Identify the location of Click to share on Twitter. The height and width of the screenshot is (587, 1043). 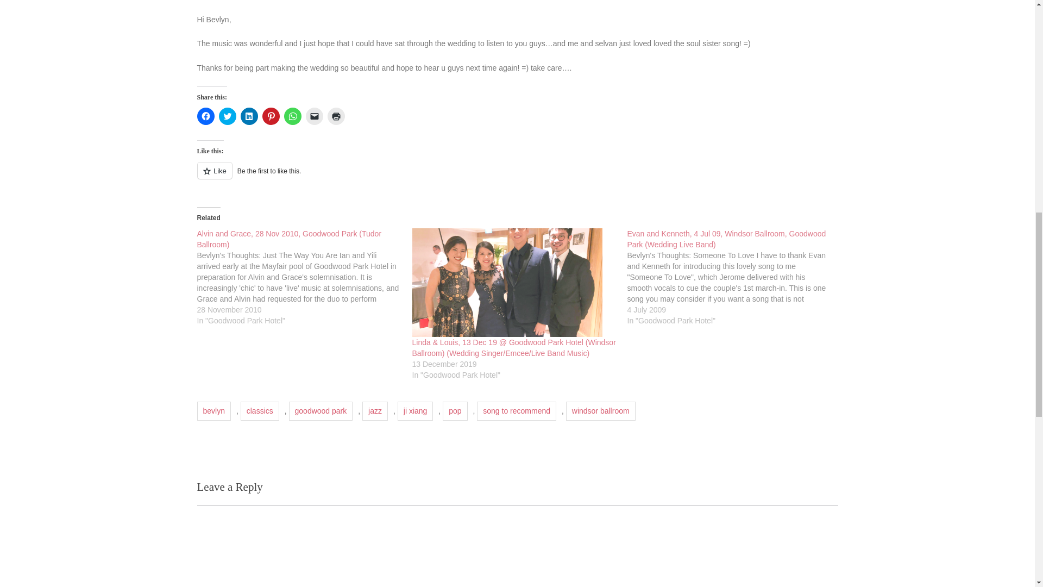
(227, 116).